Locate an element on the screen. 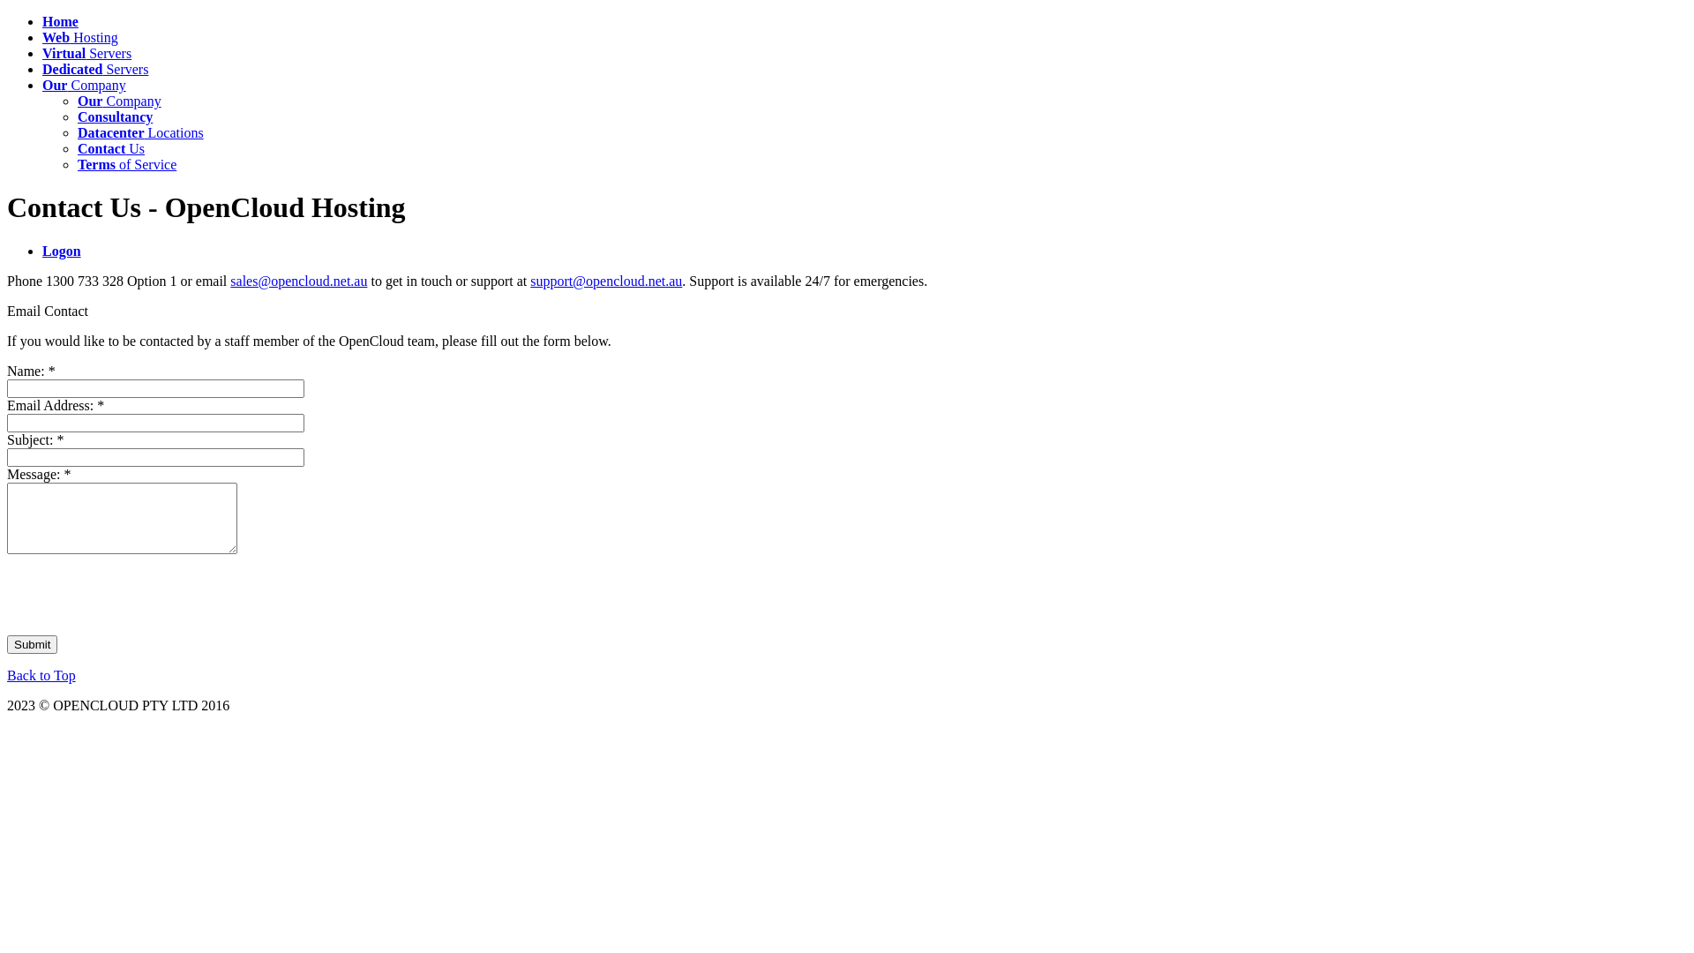 This screenshot has width=1694, height=953. Our Company is located at coordinates (120, 101).